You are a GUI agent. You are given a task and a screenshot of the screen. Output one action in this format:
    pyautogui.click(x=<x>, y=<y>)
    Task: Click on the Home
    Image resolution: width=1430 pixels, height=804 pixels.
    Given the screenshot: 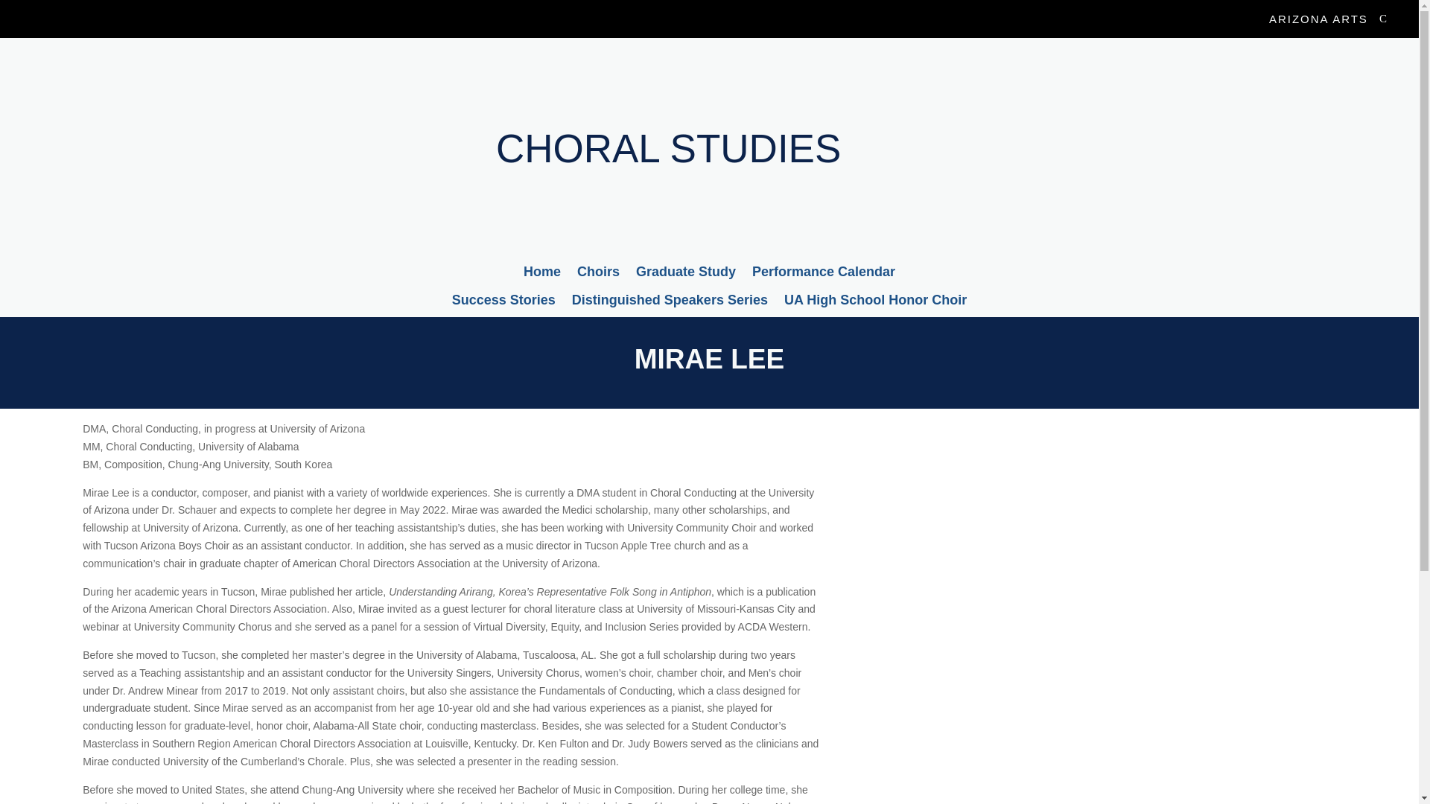 What is the action you would take?
    pyautogui.click(x=541, y=274)
    